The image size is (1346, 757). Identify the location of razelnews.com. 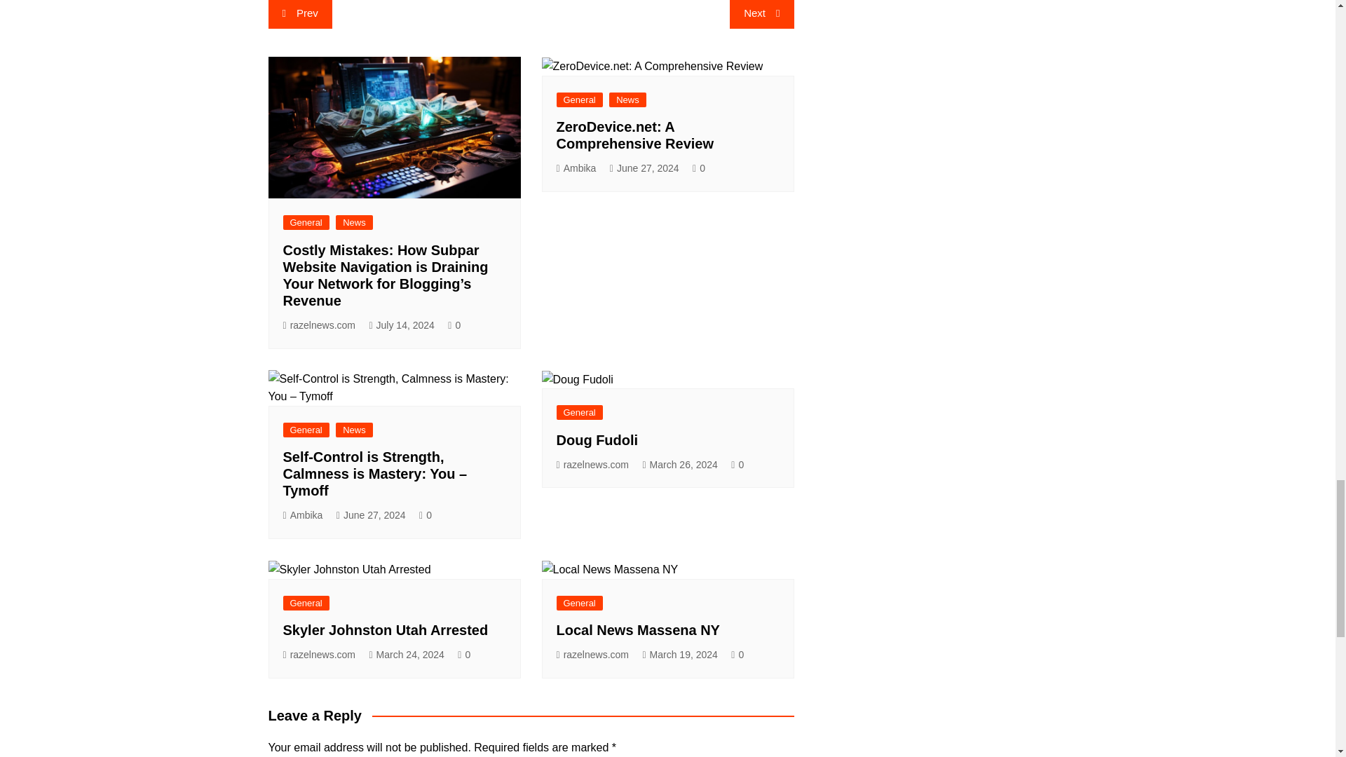
(320, 325).